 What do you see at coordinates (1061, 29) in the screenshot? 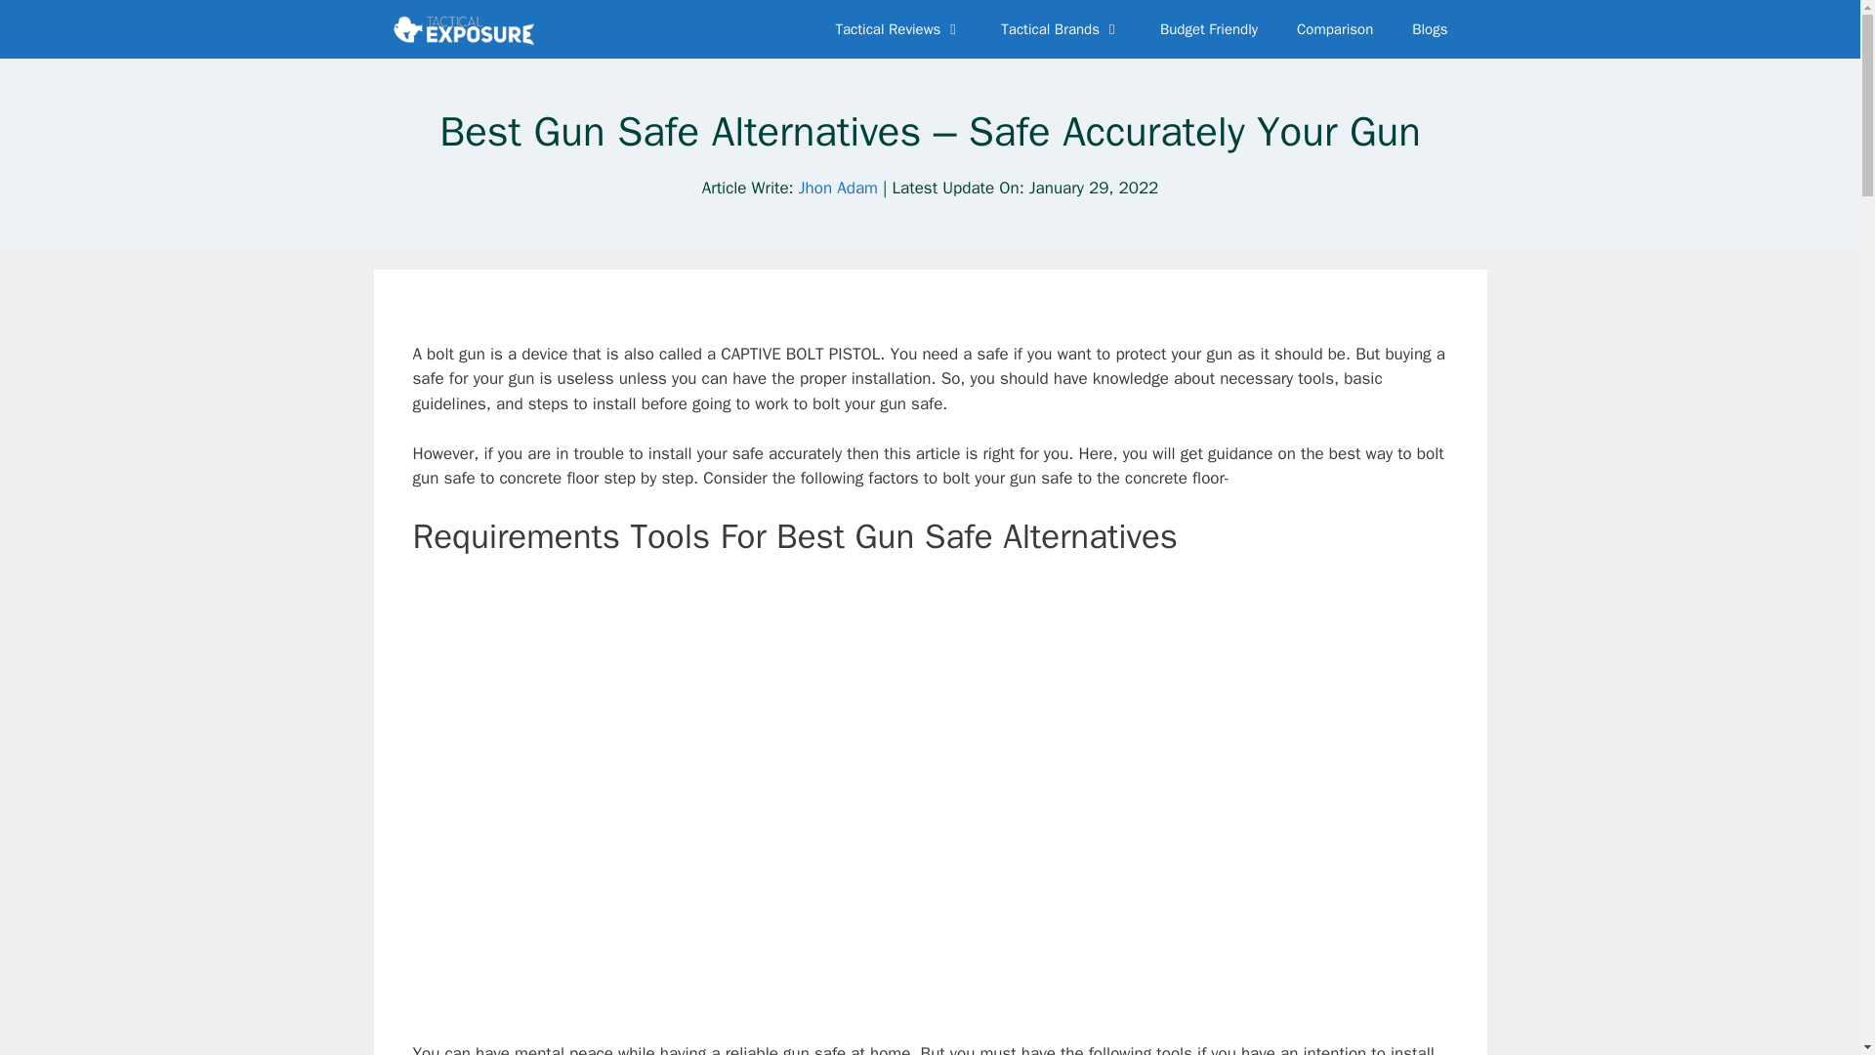
I see `Tactical Brands` at bounding box center [1061, 29].